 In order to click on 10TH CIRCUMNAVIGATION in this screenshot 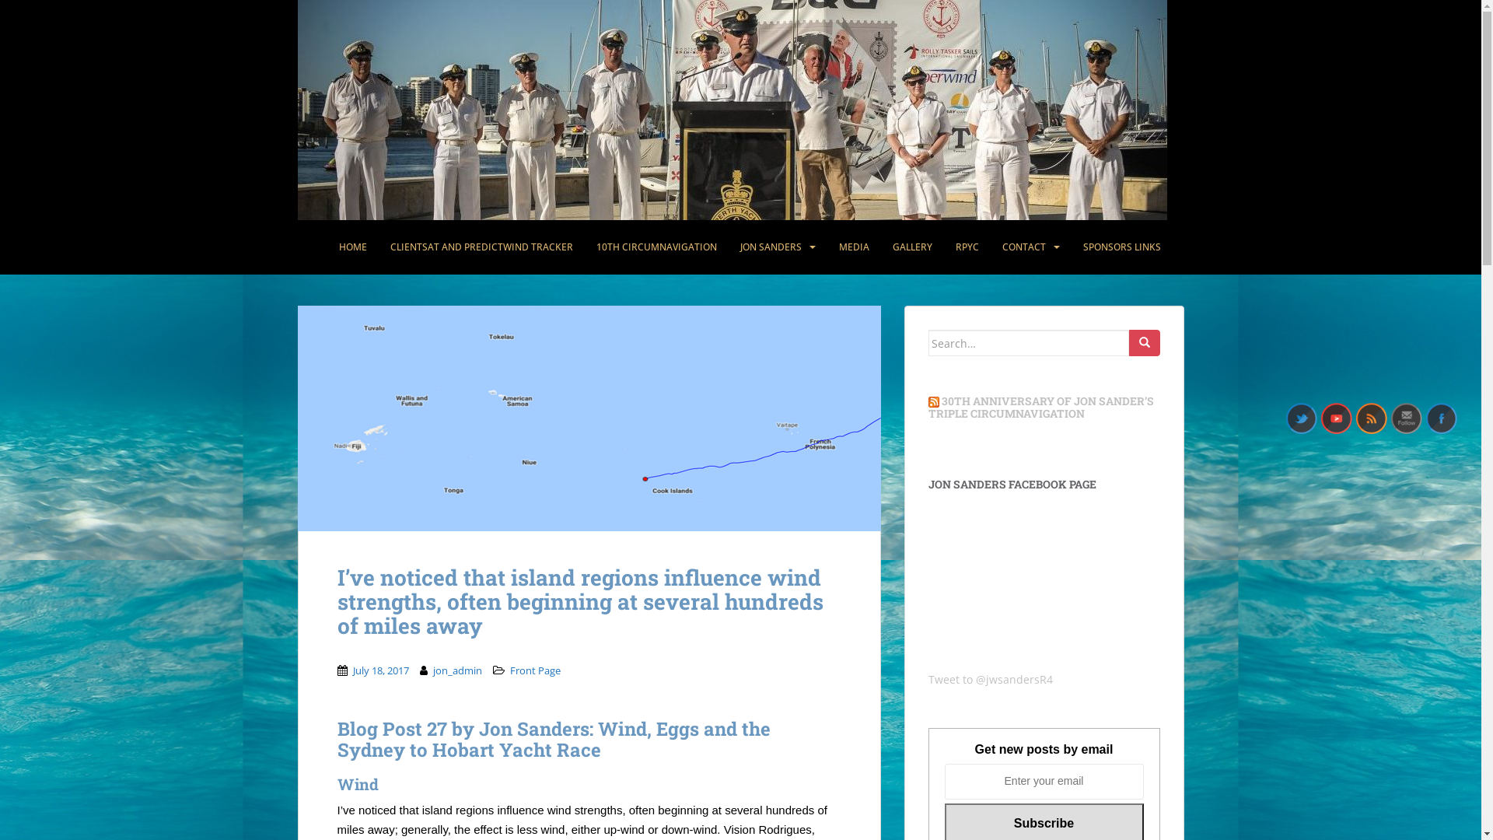, I will do `click(656, 247)`.